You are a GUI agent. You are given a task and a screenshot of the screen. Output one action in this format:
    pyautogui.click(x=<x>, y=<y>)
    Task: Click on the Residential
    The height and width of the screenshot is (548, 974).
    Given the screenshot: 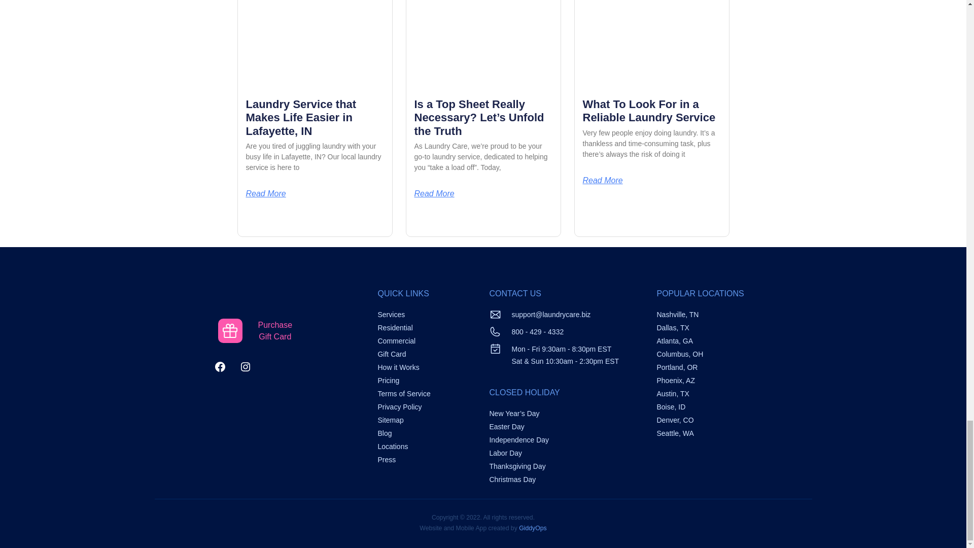 What is the action you would take?
    pyautogui.click(x=395, y=328)
    